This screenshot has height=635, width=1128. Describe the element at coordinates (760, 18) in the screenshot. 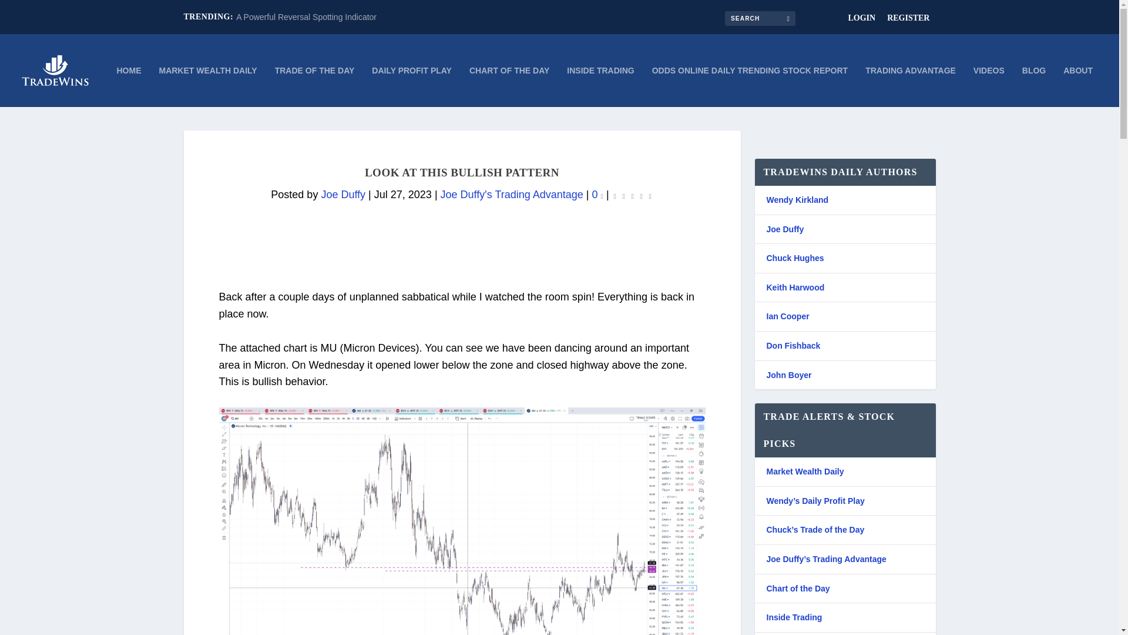

I see `Search for:` at that location.